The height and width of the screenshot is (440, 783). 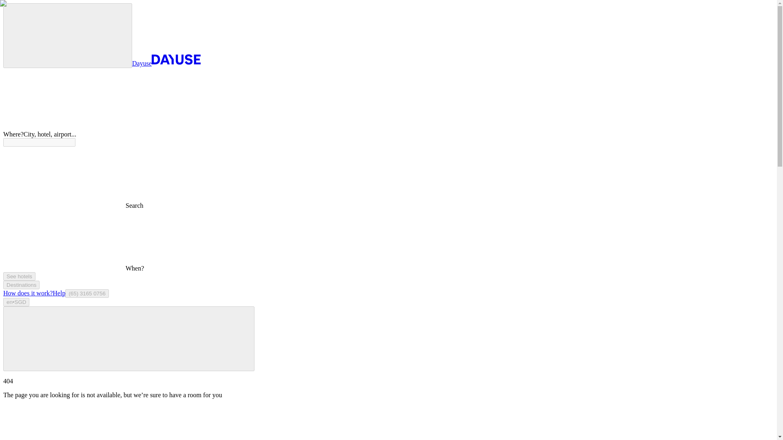 What do you see at coordinates (28, 293) in the screenshot?
I see `How does it work?` at bounding box center [28, 293].